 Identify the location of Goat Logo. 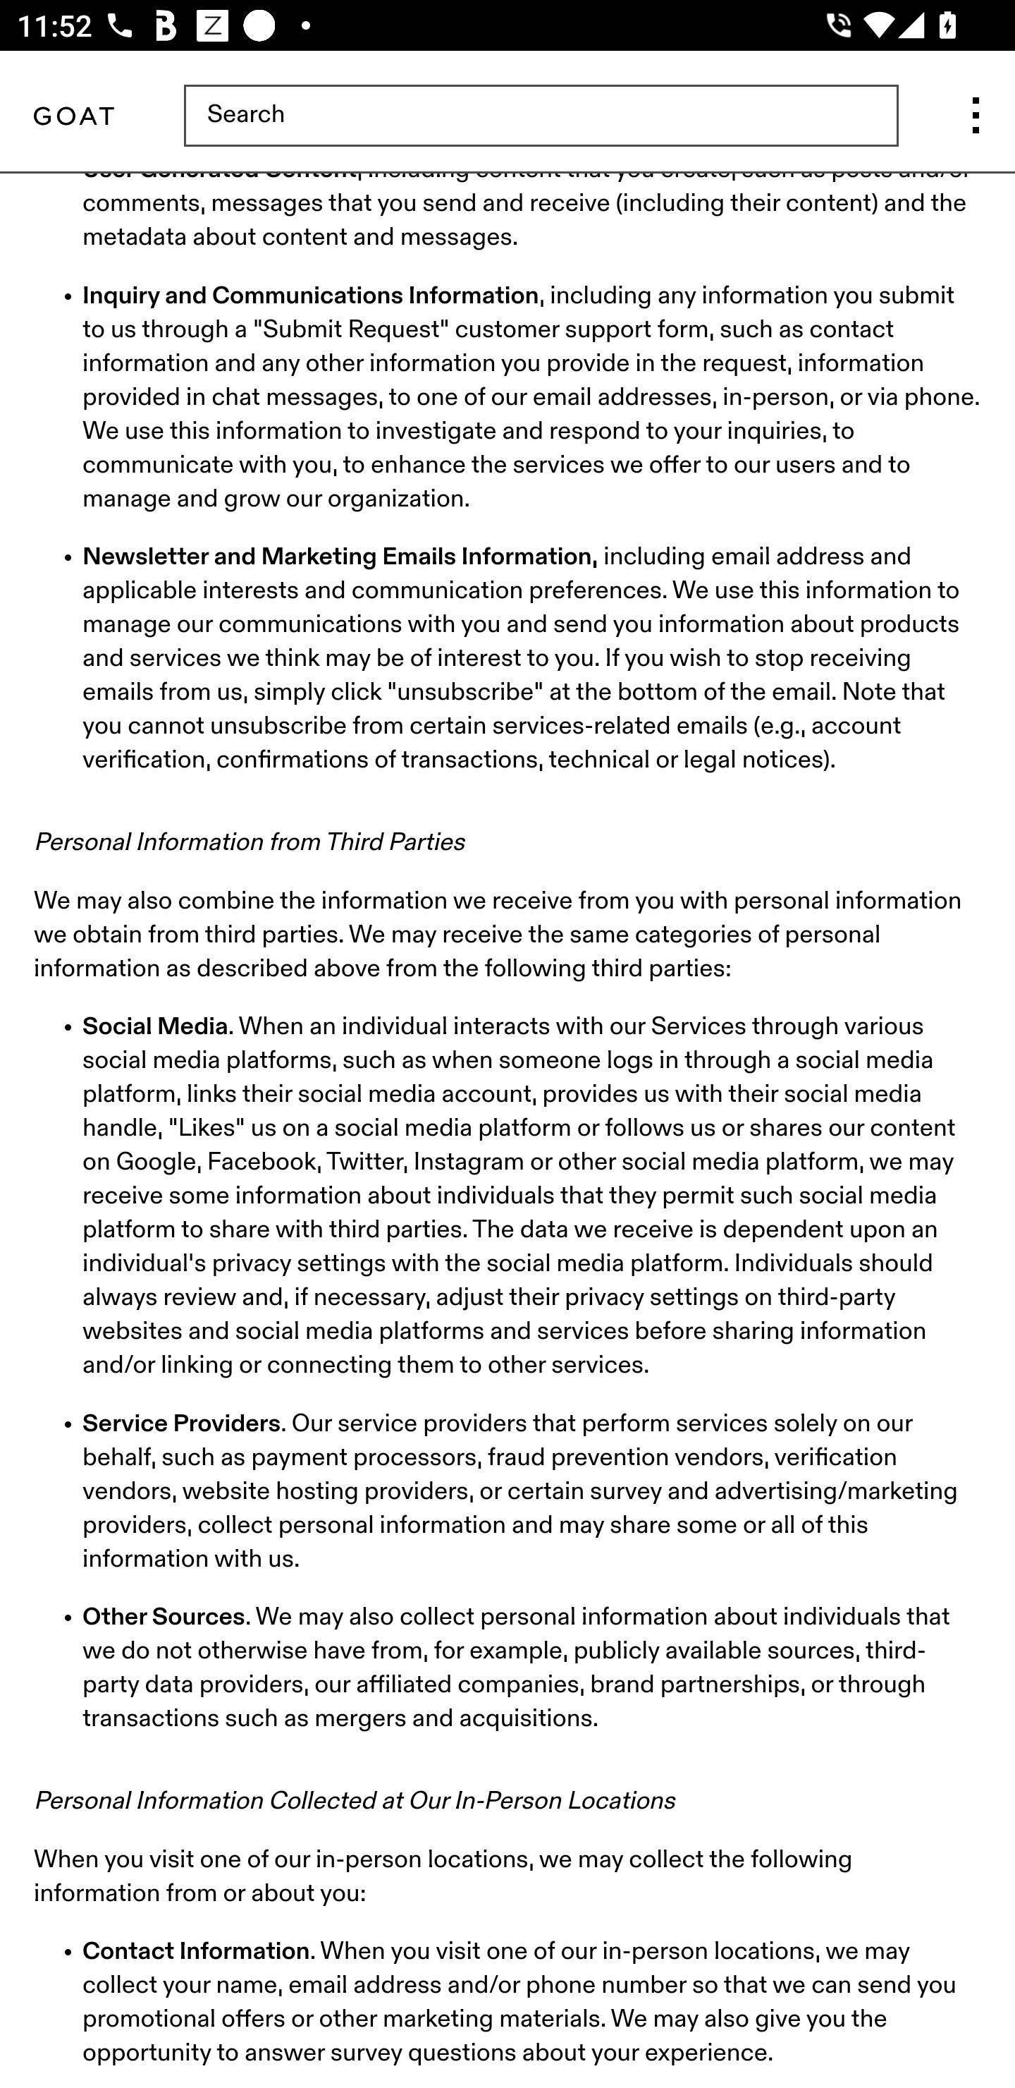
(73, 119).